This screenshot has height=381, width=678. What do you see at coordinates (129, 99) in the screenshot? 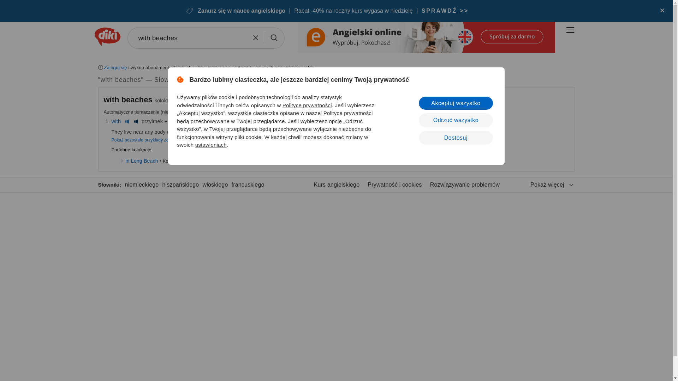
I see `Uwaga: kolokacja wygenerowana automatycznie.` at bounding box center [129, 99].